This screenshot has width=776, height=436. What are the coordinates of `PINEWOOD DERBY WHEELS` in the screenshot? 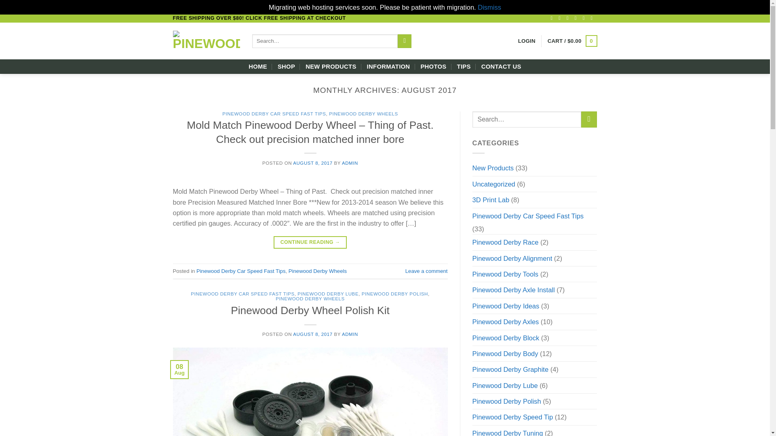 It's located at (363, 114).